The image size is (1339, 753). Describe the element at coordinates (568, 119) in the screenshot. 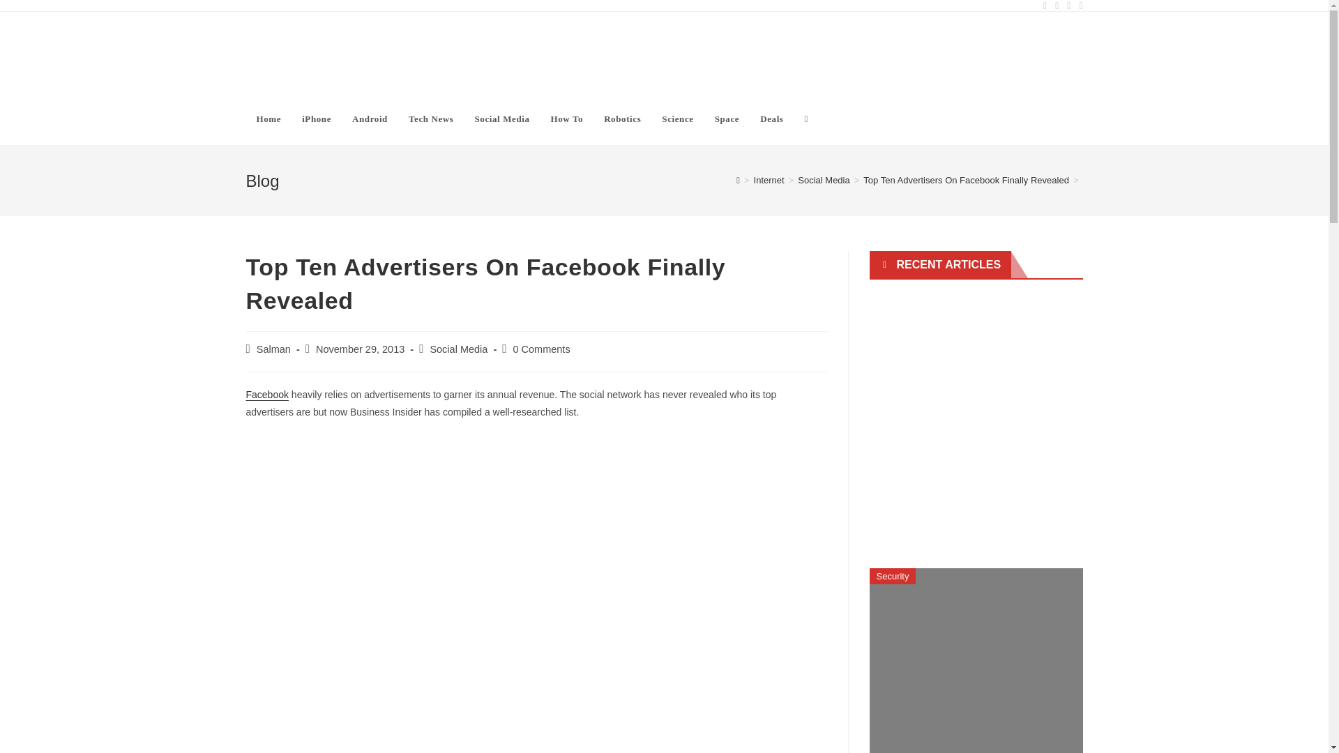

I see `How To` at that location.